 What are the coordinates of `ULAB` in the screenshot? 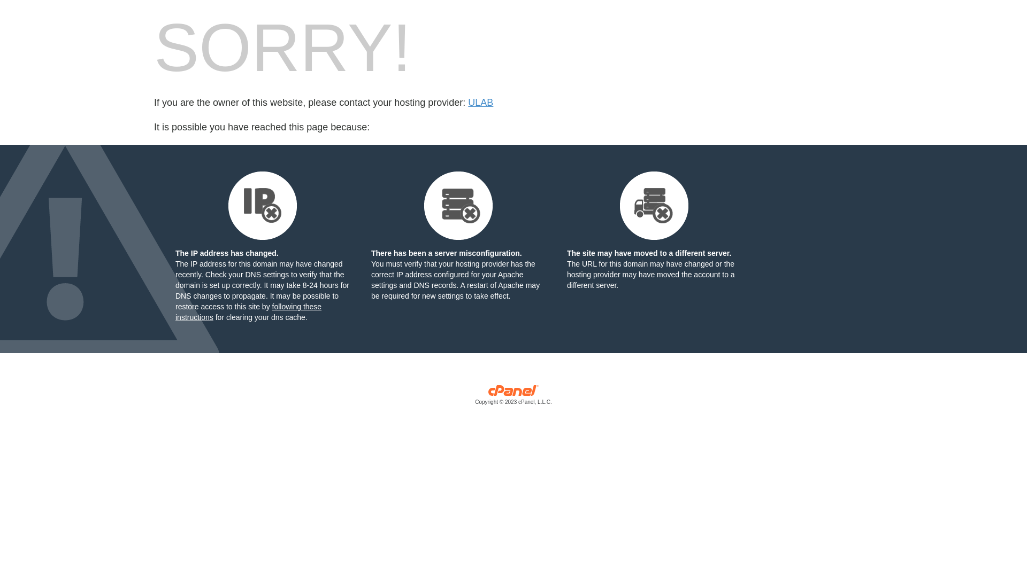 It's located at (480, 103).